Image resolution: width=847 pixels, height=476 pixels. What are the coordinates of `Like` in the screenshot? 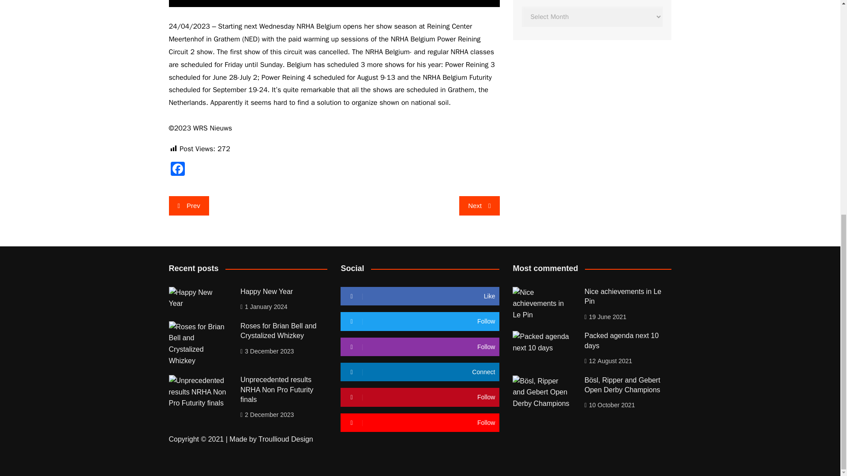 It's located at (420, 296).